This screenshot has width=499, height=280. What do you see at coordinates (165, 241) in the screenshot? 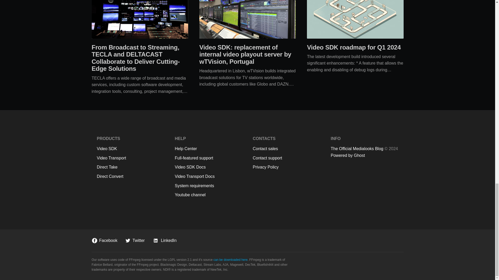
I see `LinkedIn` at bounding box center [165, 241].